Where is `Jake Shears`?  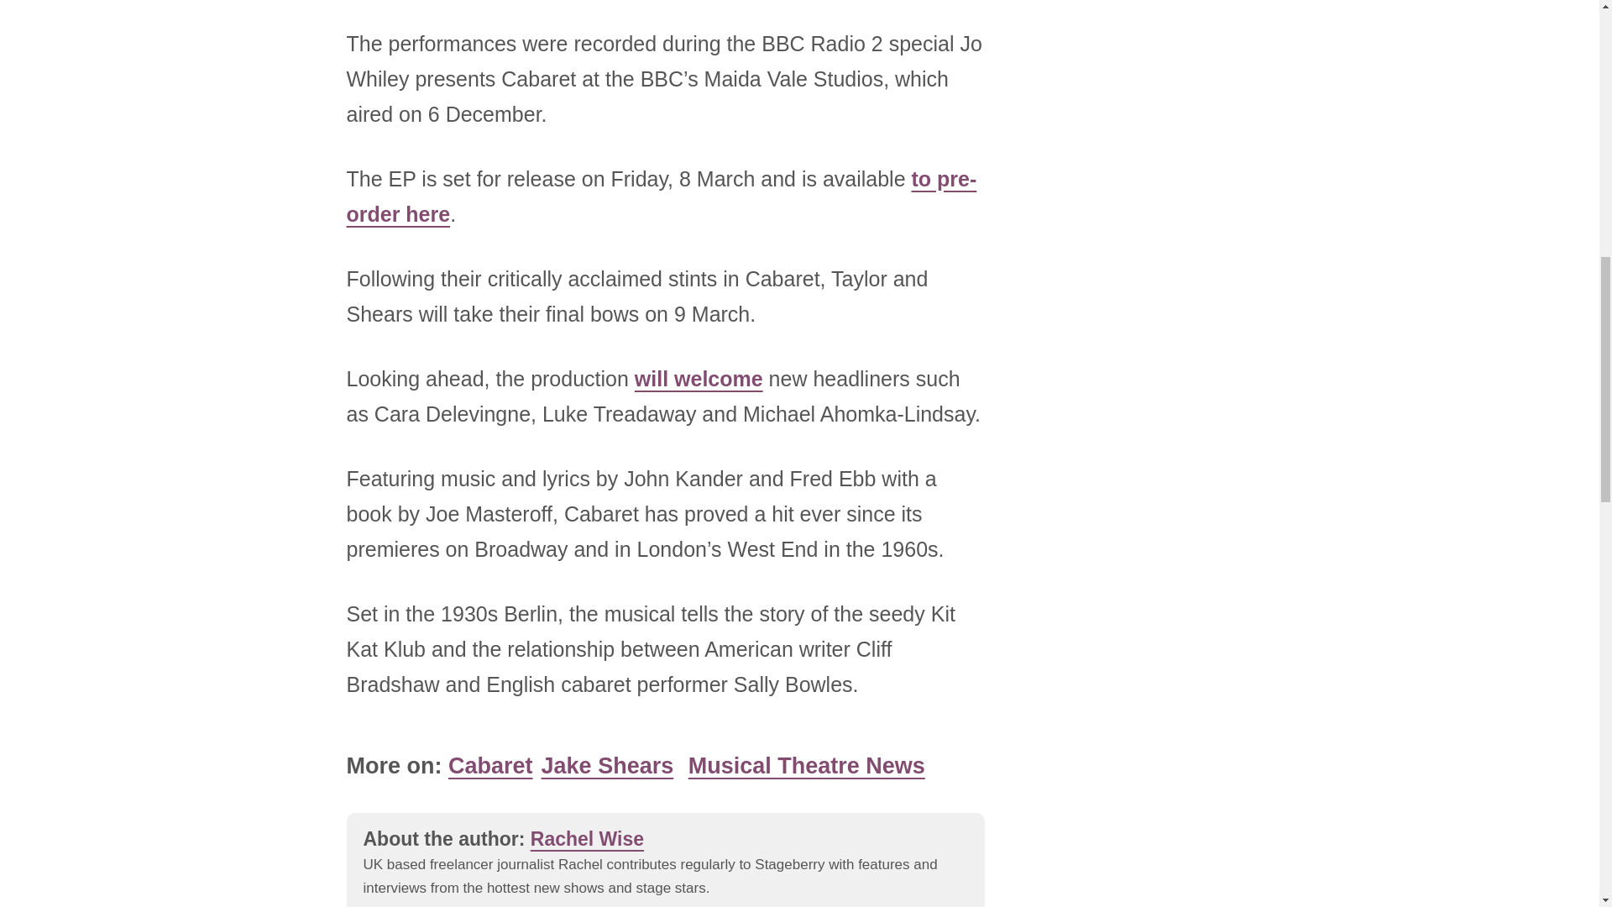 Jake Shears is located at coordinates (608, 764).